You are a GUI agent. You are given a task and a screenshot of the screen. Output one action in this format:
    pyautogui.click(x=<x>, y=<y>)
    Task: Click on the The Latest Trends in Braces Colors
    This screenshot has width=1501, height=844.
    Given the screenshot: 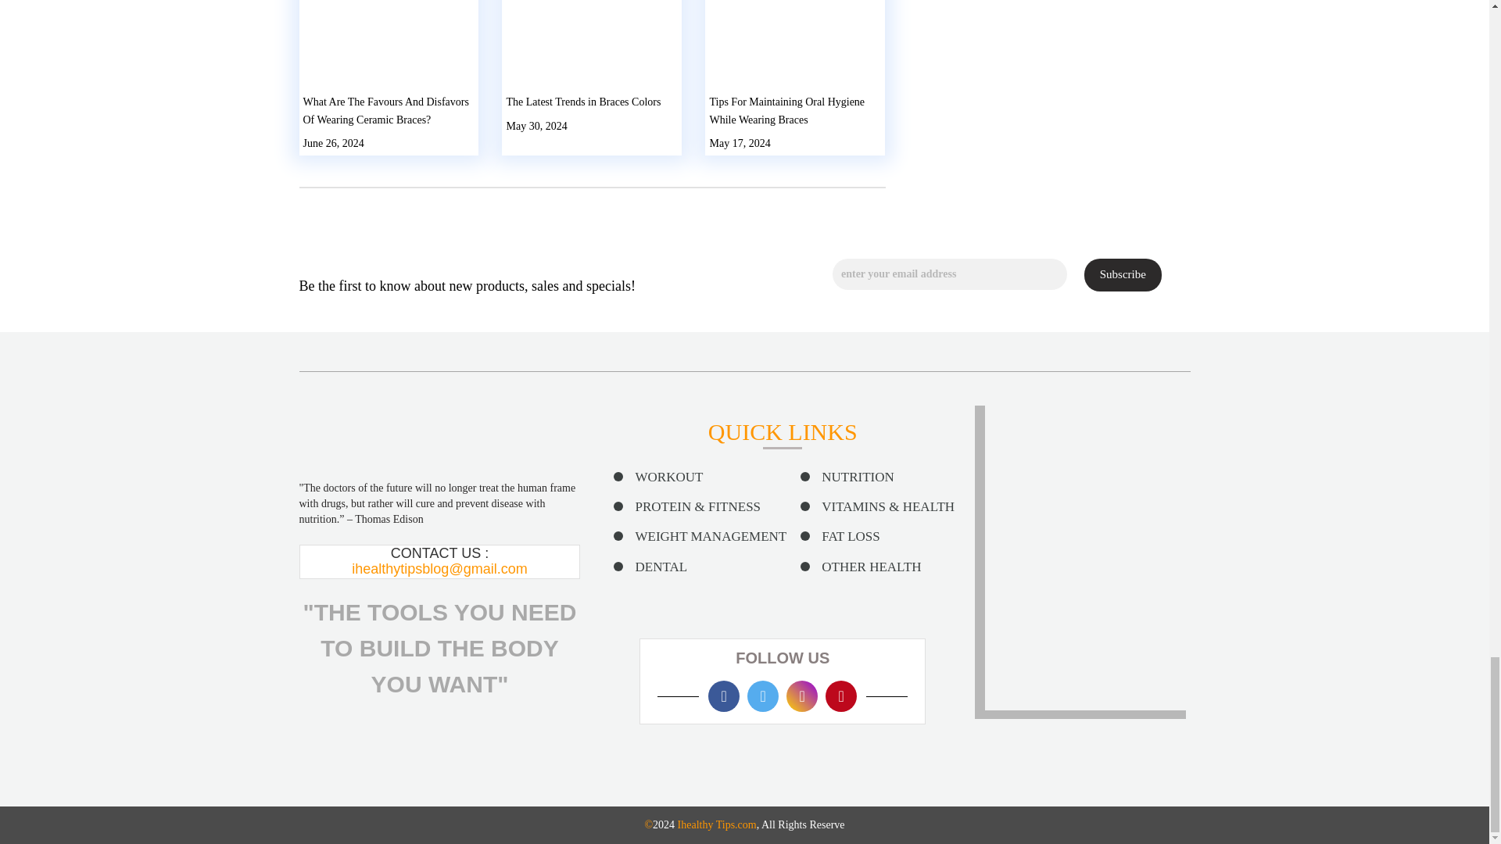 What is the action you would take?
    pyautogui.click(x=583, y=102)
    